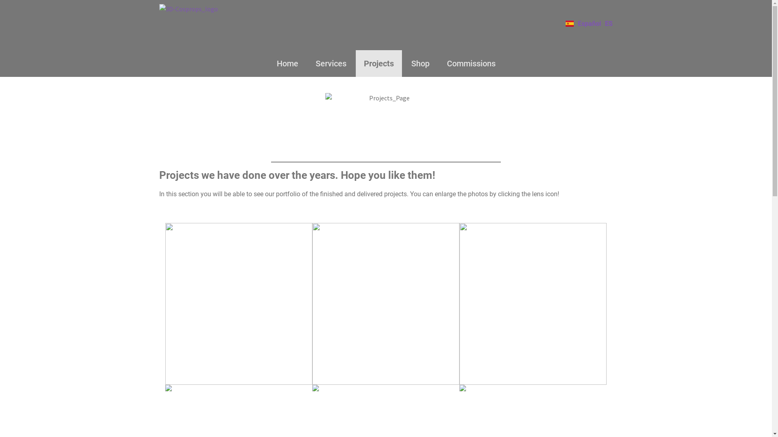 The width and height of the screenshot is (778, 437). I want to click on Projects, so click(379, 64).